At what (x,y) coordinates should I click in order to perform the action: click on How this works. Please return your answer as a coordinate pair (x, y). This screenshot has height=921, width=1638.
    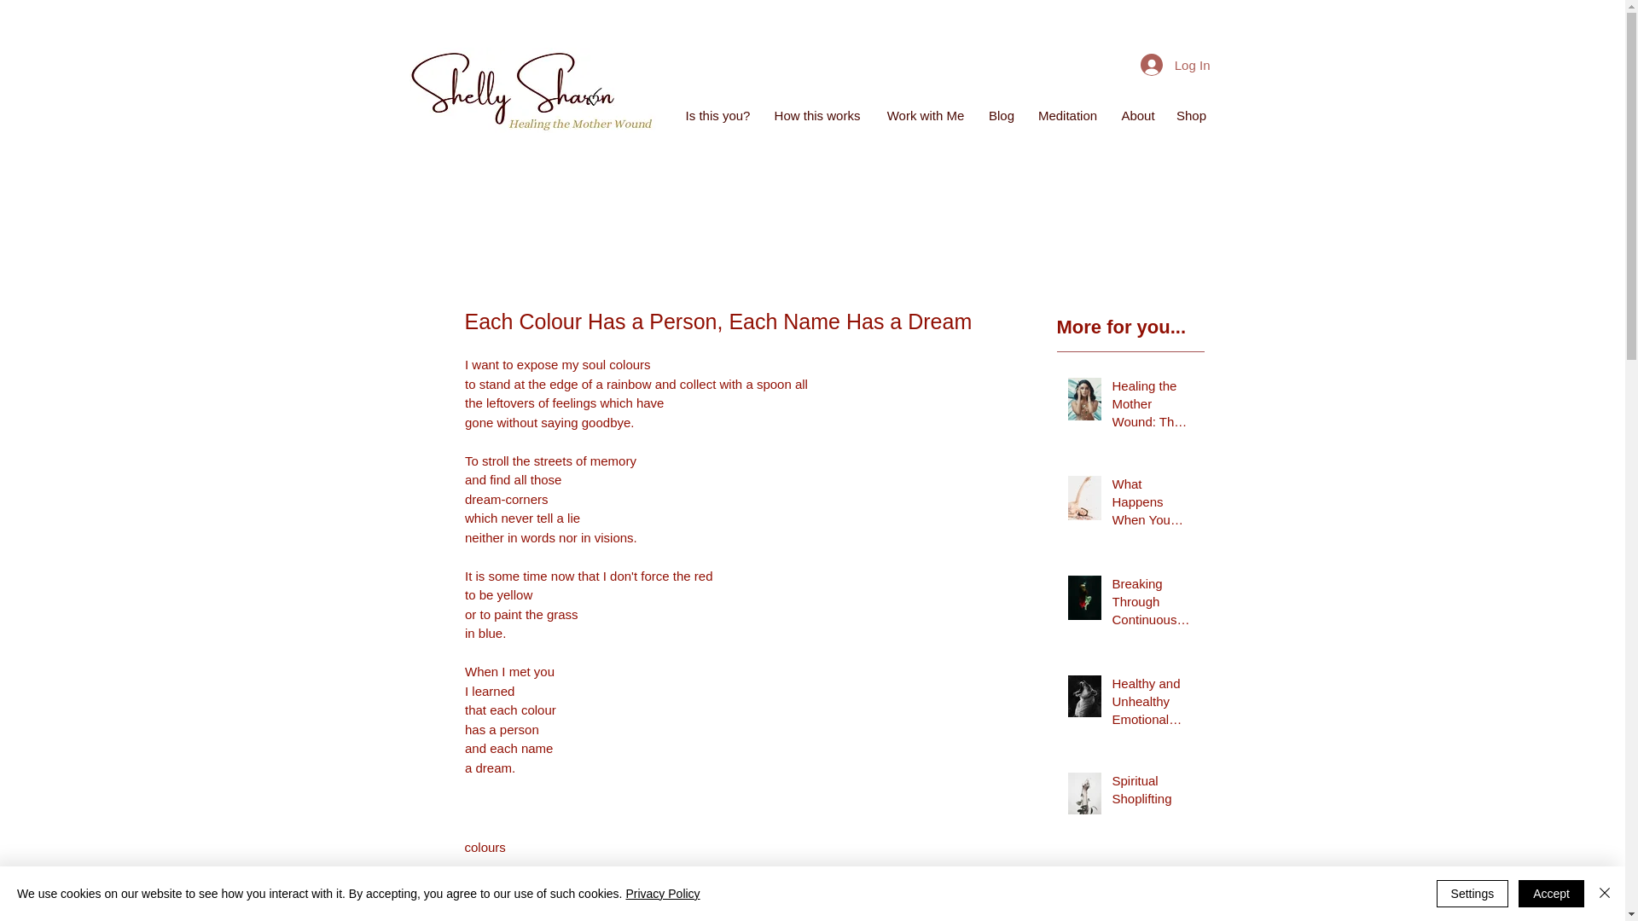
    Looking at the image, I should click on (817, 116).